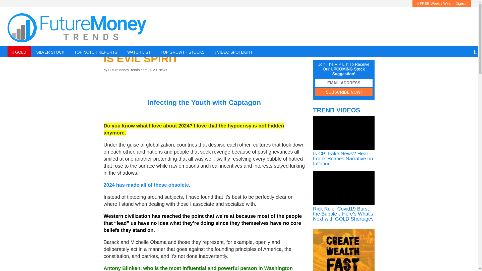 Image resolution: width=482 pixels, height=271 pixels. Describe the element at coordinates (158, 70) in the screenshot. I see `FMT News` at that location.